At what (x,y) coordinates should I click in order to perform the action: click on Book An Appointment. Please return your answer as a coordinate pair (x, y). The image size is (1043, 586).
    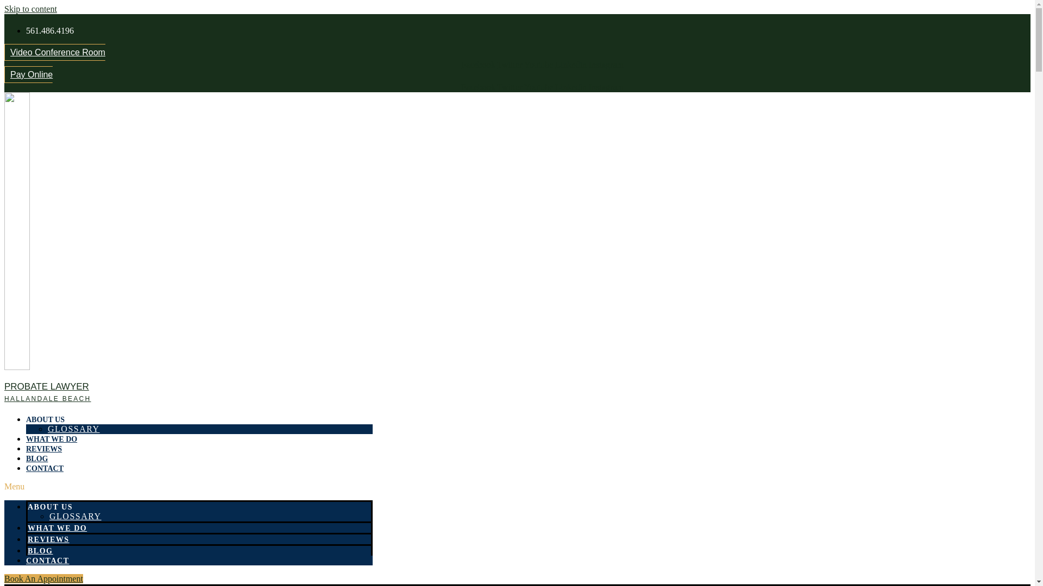
    Looking at the image, I should click on (43, 578).